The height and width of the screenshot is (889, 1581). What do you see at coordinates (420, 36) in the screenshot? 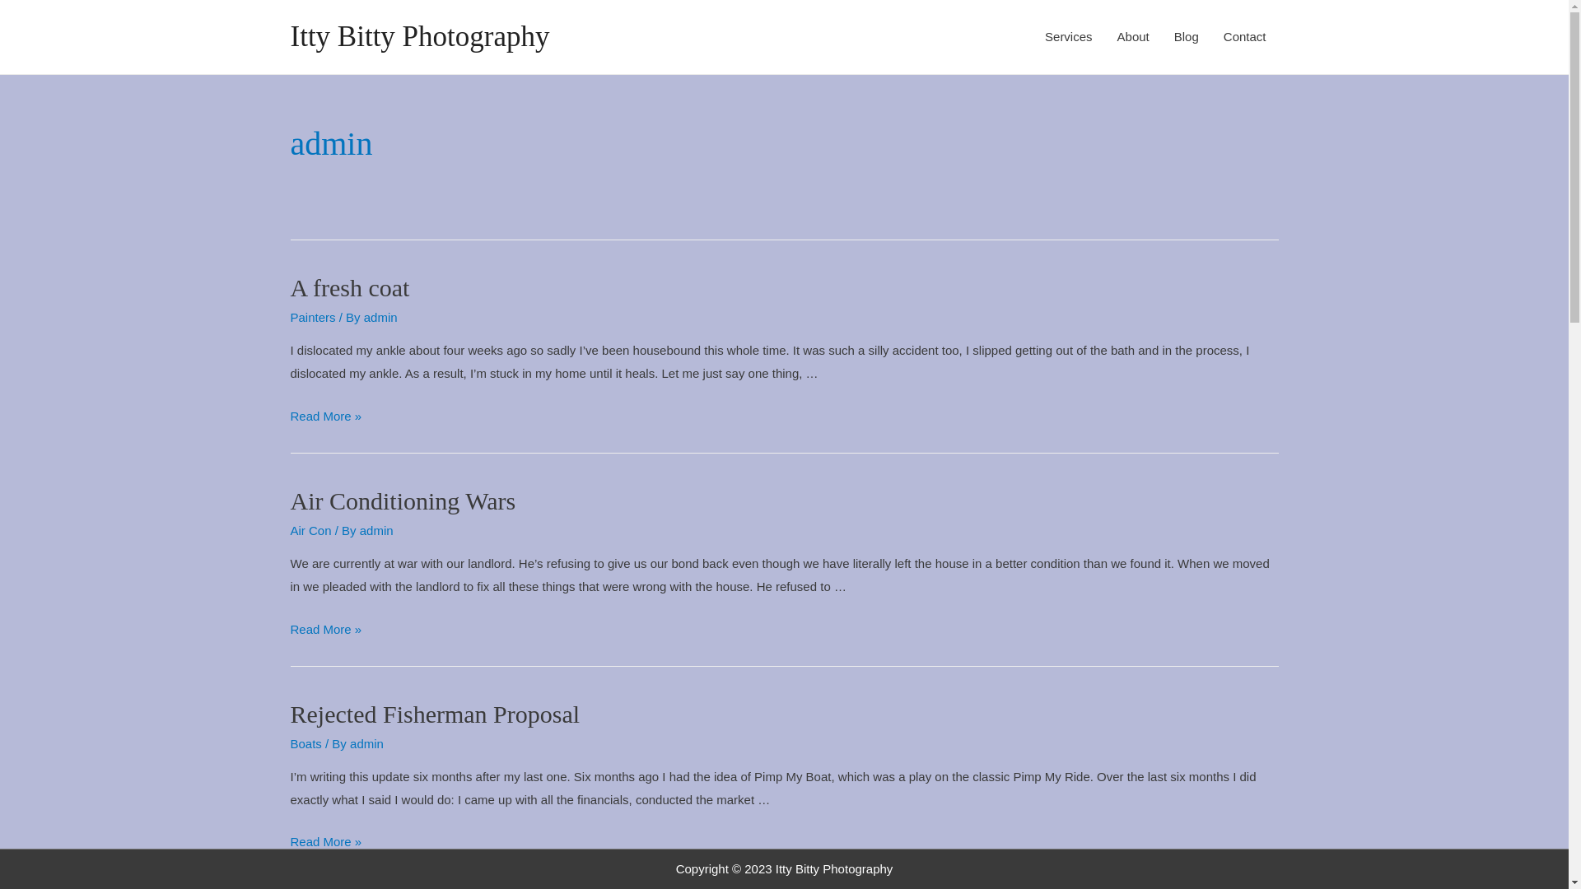
I see `Itty Bitty Photography` at bounding box center [420, 36].